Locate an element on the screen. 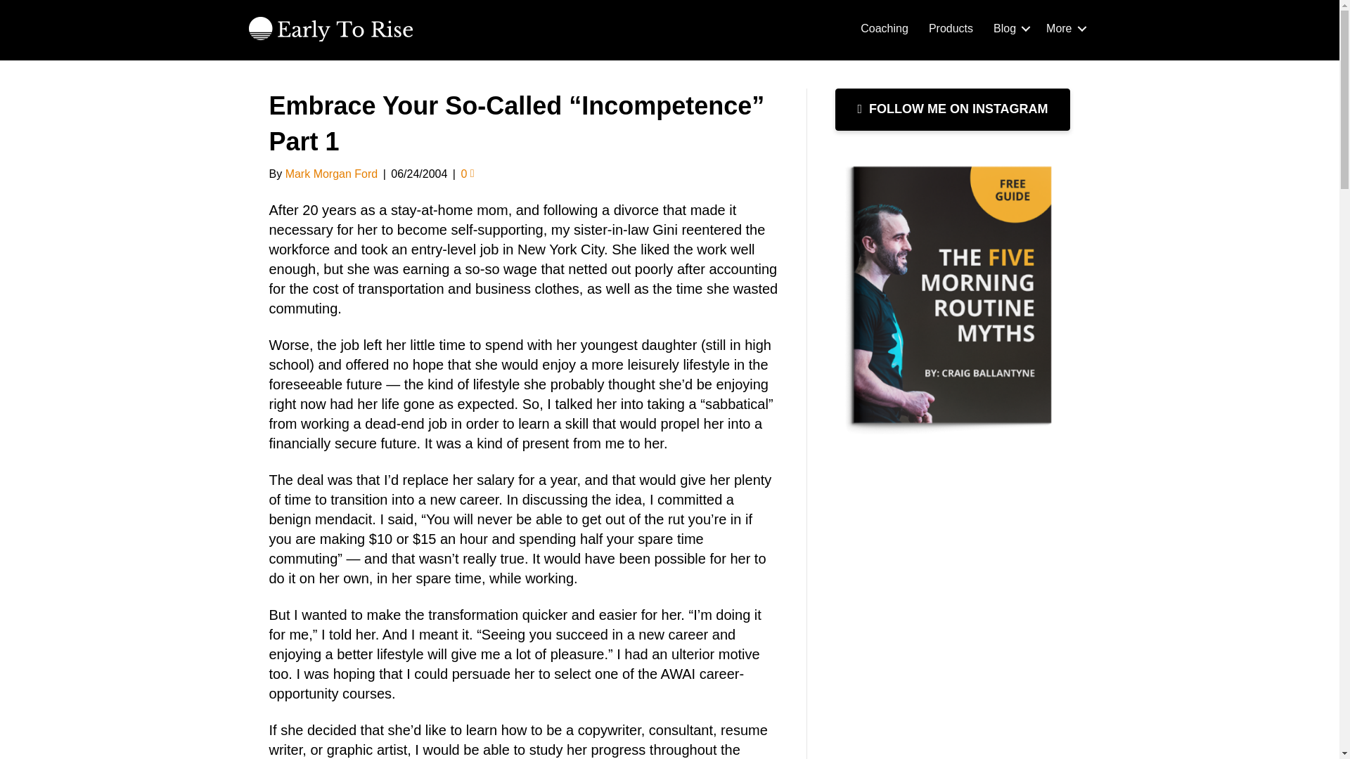 The image size is (1350, 759). More is located at coordinates (1063, 28).